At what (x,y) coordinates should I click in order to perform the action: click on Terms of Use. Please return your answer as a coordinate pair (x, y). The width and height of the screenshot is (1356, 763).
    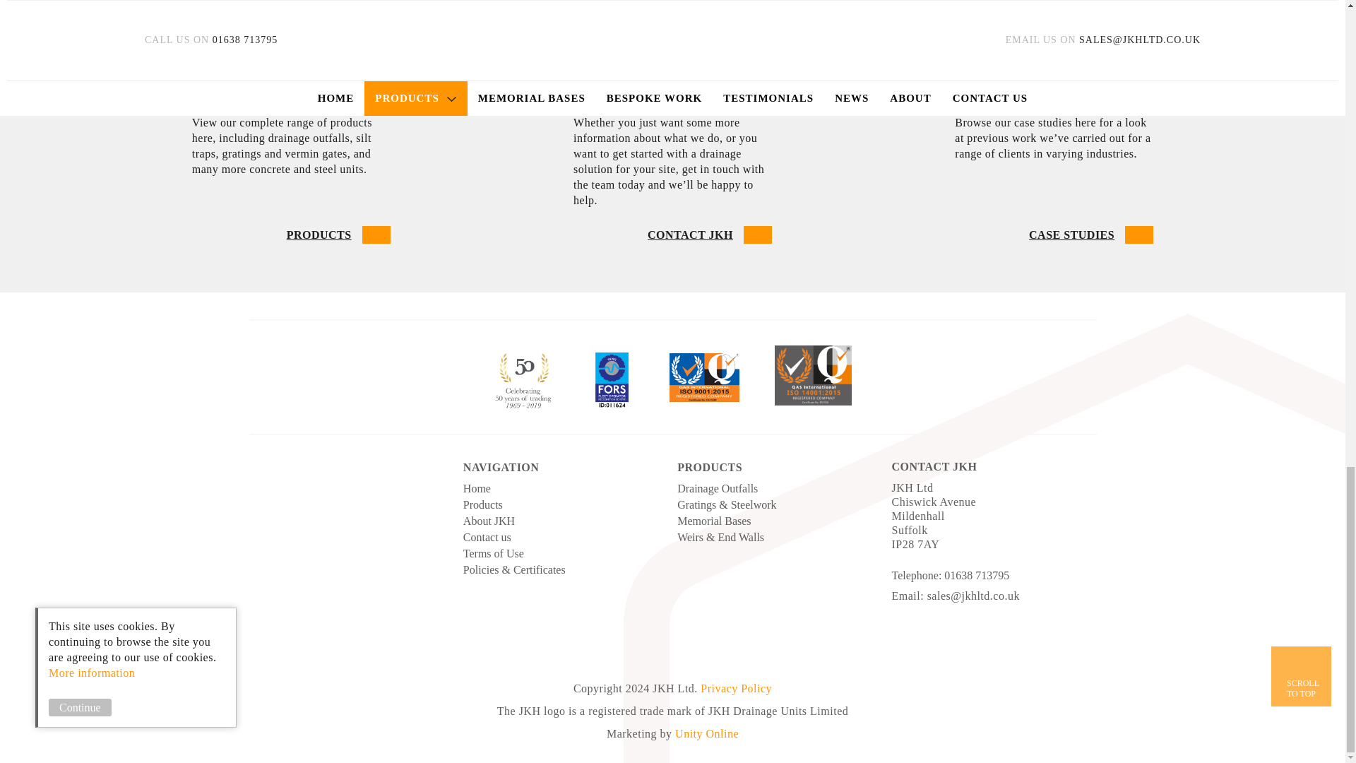
    Looking at the image, I should click on (483, 504).